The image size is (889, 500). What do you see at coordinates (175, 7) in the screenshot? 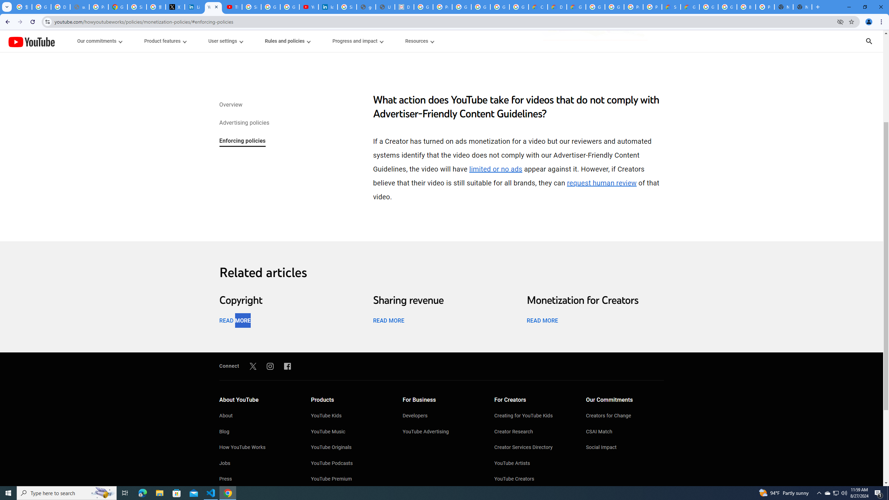
I see `X` at bounding box center [175, 7].